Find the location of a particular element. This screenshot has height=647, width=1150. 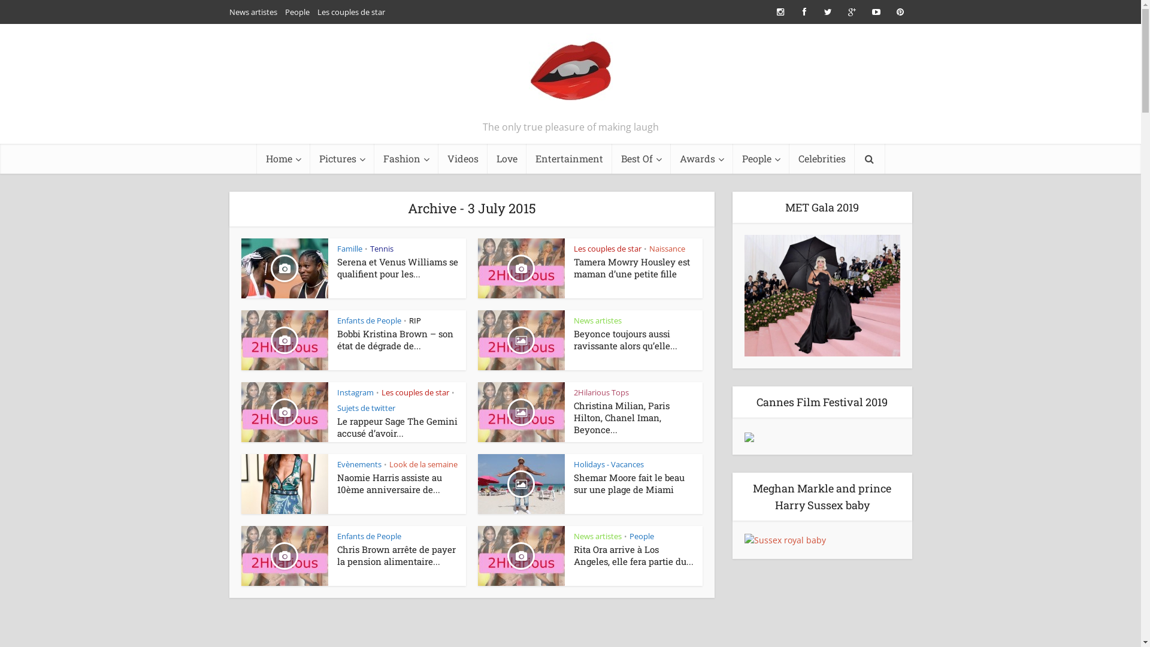

Sujets de twitter is located at coordinates (365, 408).